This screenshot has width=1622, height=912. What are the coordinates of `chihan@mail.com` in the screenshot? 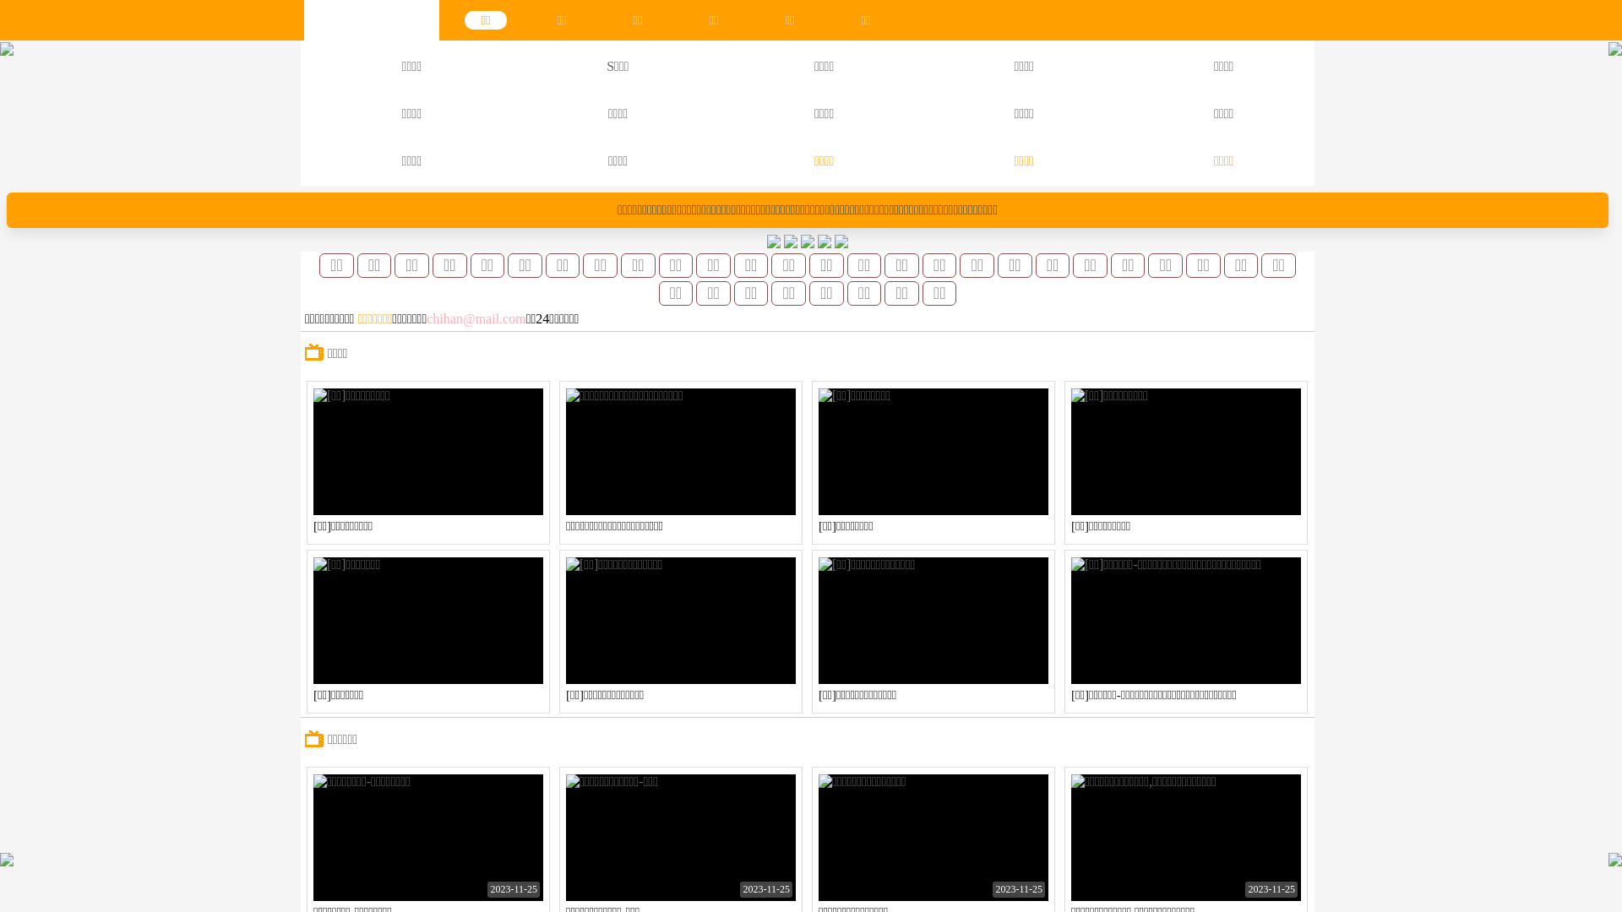 It's located at (476, 319).